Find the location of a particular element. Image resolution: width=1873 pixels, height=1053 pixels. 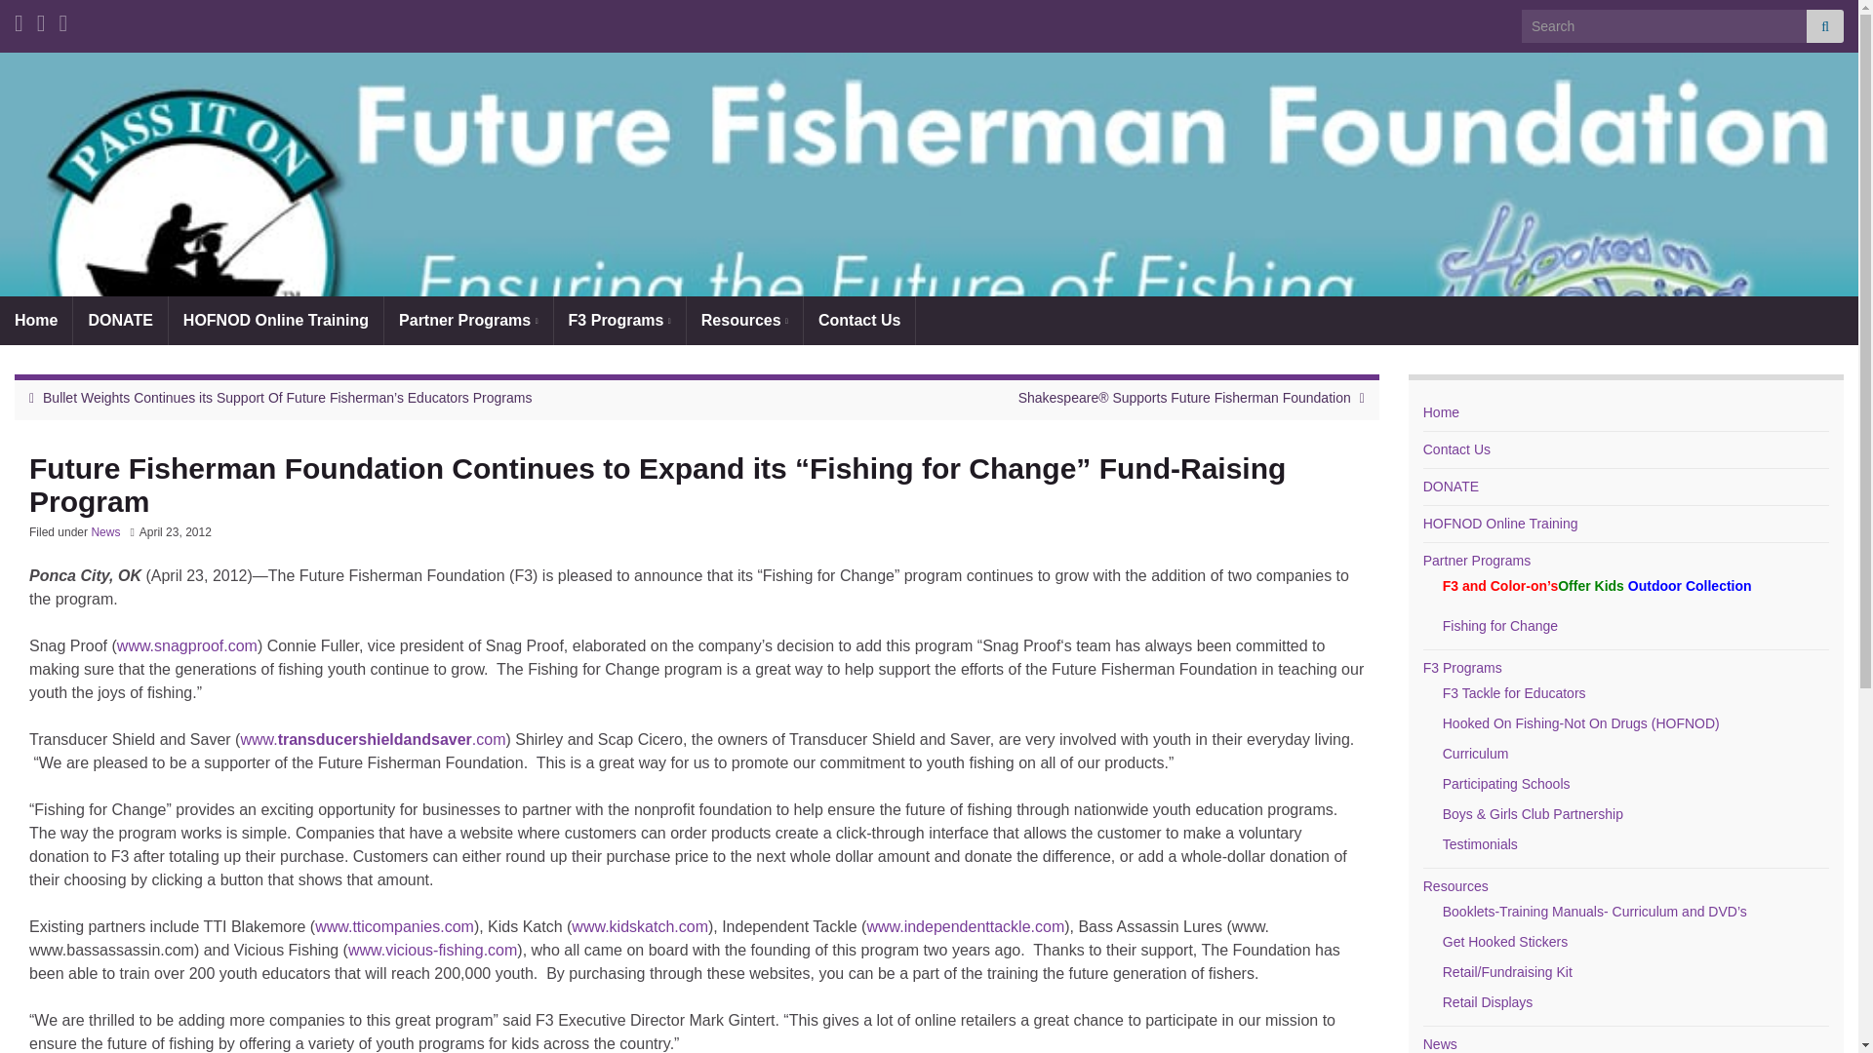

F3 Programs is located at coordinates (619, 320).